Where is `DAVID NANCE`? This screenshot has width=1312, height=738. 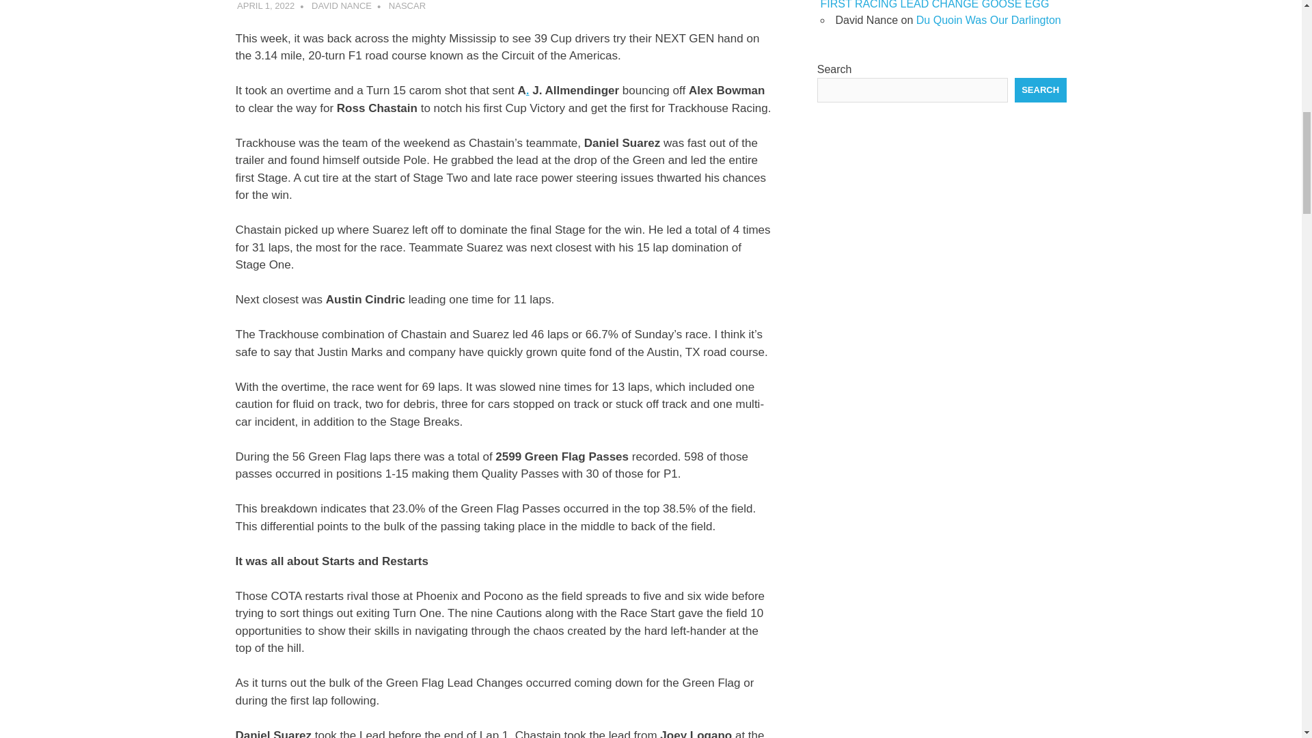 DAVID NANCE is located at coordinates (342, 5).